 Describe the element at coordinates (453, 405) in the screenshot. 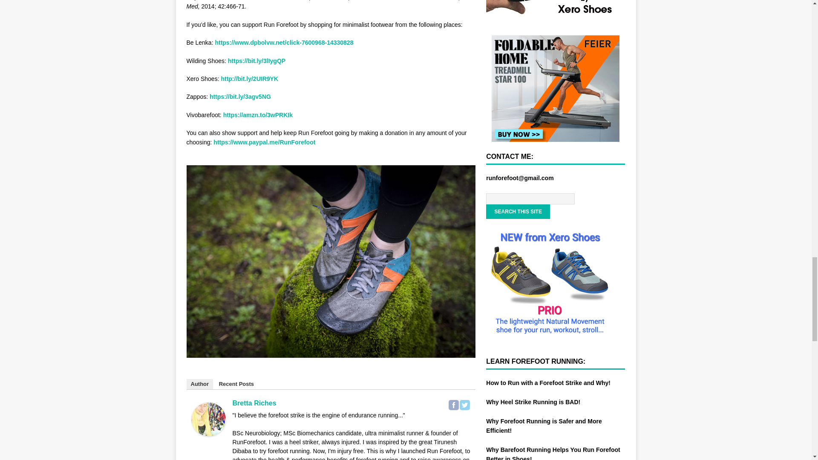

I see `Facebook` at that location.